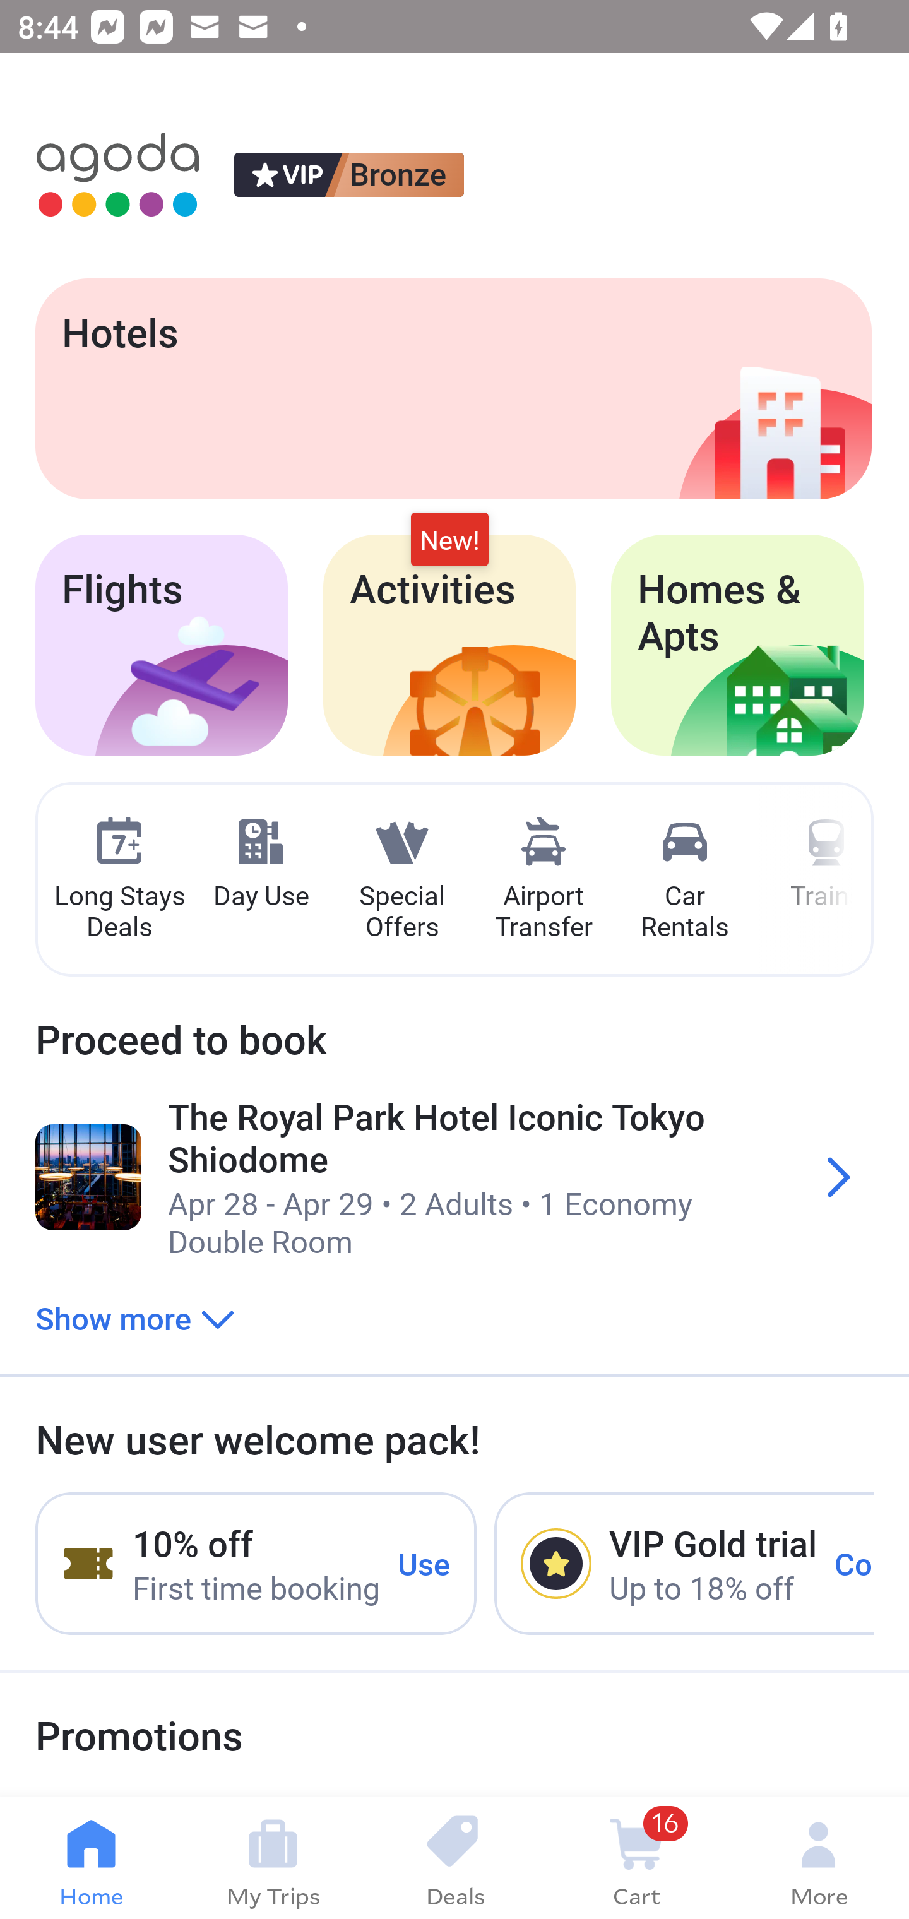 The height and width of the screenshot is (1919, 909). I want to click on Flights, so click(162, 645).